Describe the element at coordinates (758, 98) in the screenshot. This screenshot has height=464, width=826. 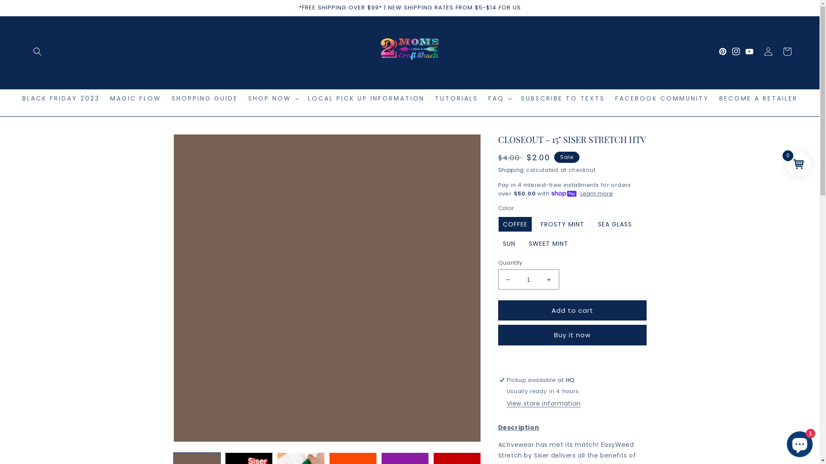
I see `BECOME A RETAILER` at that location.